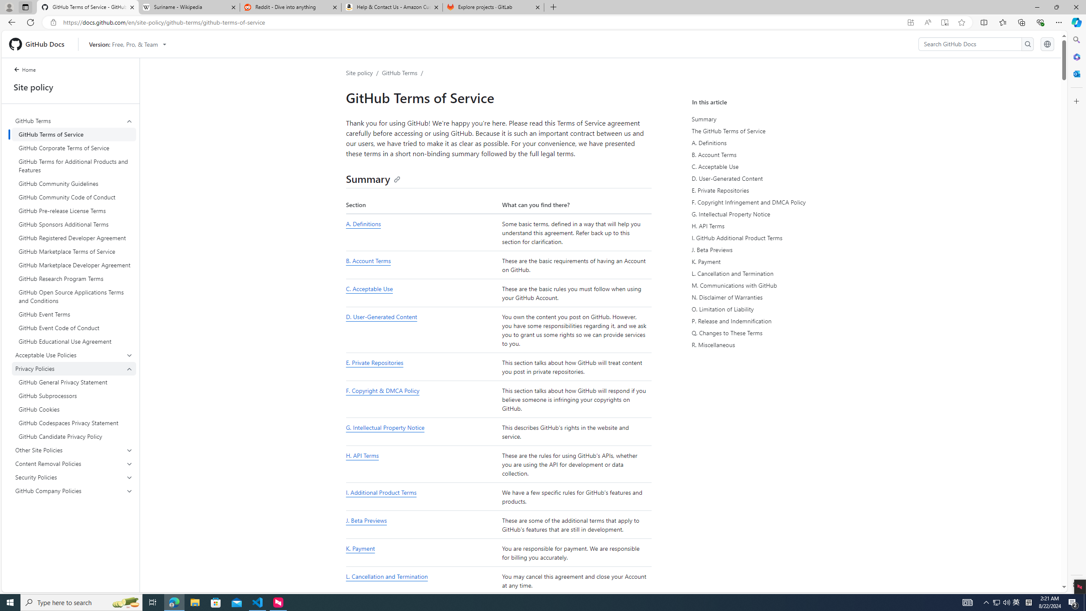  I want to click on Site policy, so click(359, 73).